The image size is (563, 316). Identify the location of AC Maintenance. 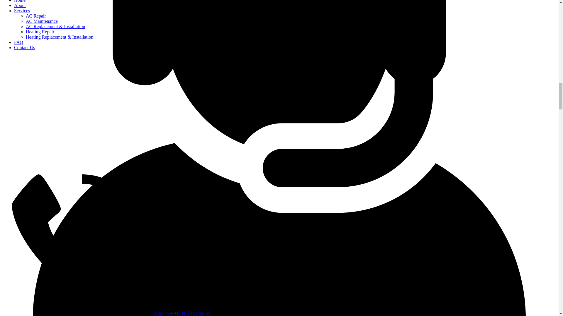
(42, 21).